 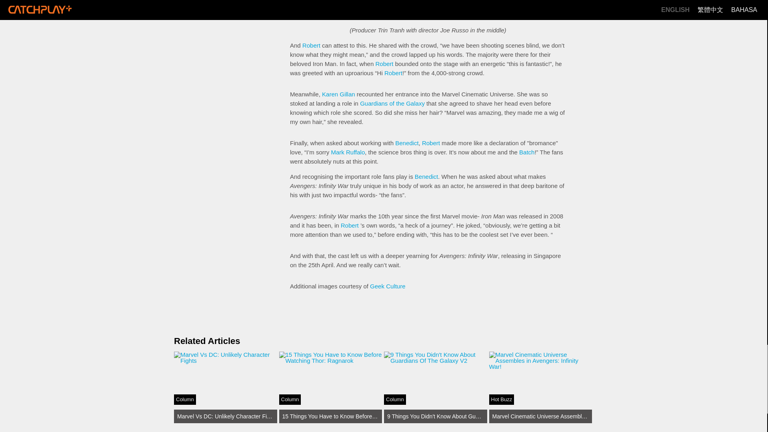 I want to click on Robert, so click(x=384, y=64).